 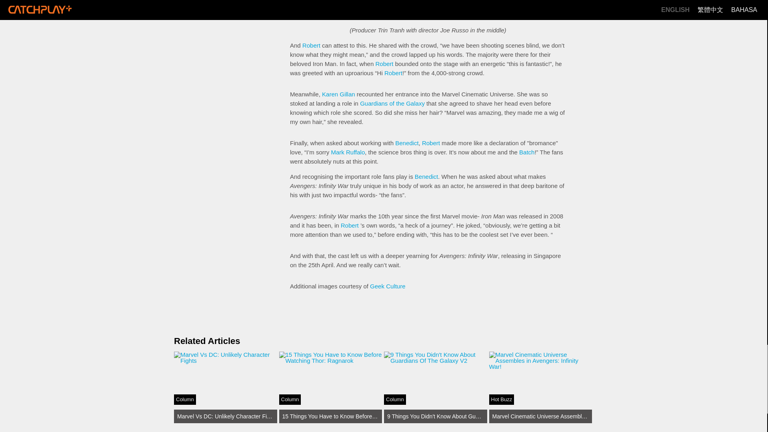 I want to click on Robert, so click(x=384, y=64).